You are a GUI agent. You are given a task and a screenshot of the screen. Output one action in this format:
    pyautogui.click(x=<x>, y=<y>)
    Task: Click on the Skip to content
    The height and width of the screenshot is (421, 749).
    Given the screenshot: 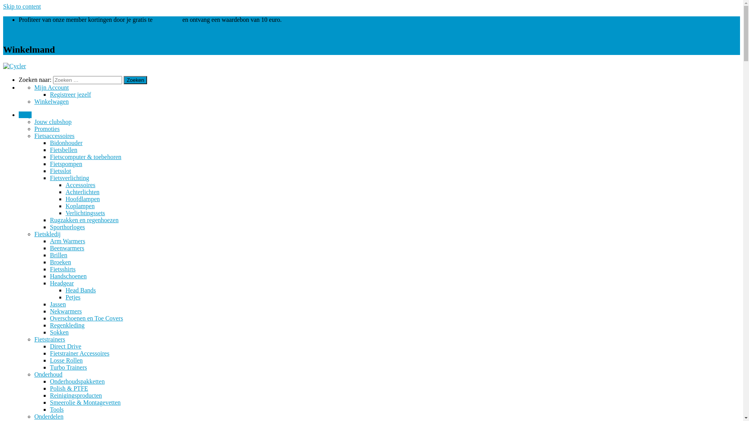 What is the action you would take?
    pyautogui.click(x=22, y=6)
    